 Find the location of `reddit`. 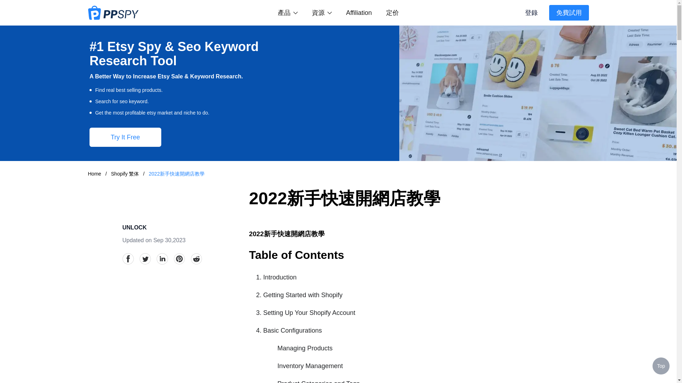

reddit is located at coordinates (196, 259).